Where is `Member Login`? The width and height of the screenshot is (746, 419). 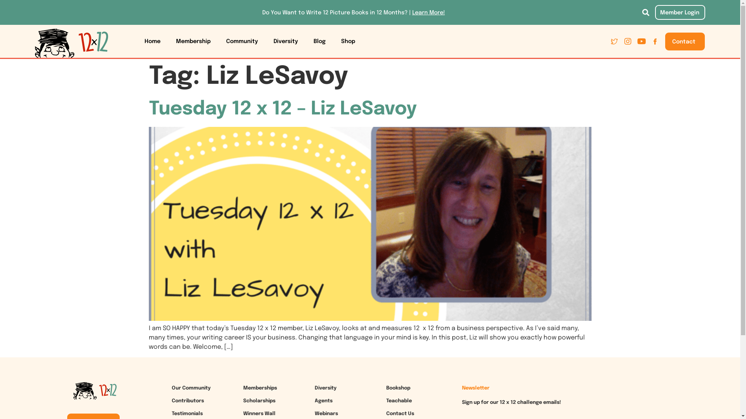
Member Login is located at coordinates (680, 12).